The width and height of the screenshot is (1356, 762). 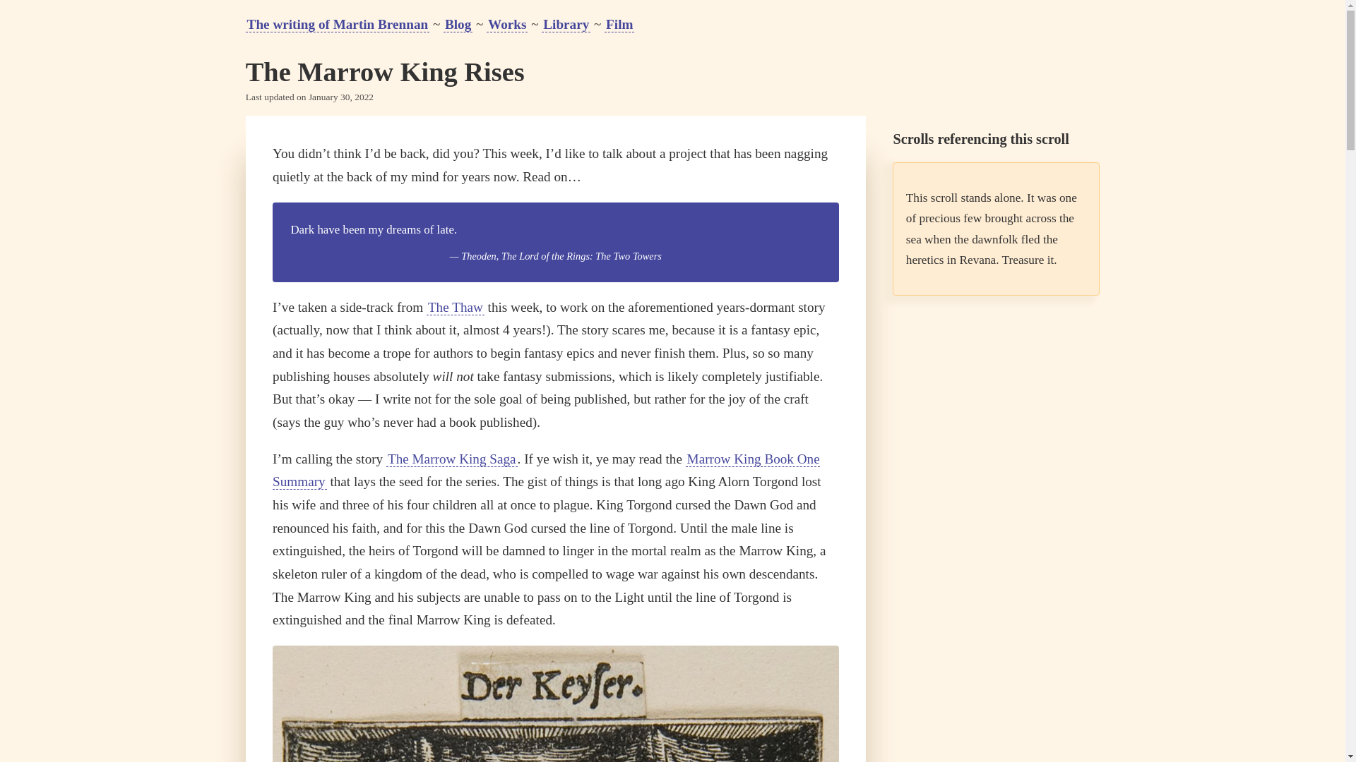 What do you see at coordinates (546, 471) in the screenshot?
I see `Marrow King Book One Summary` at bounding box center [546, 471].